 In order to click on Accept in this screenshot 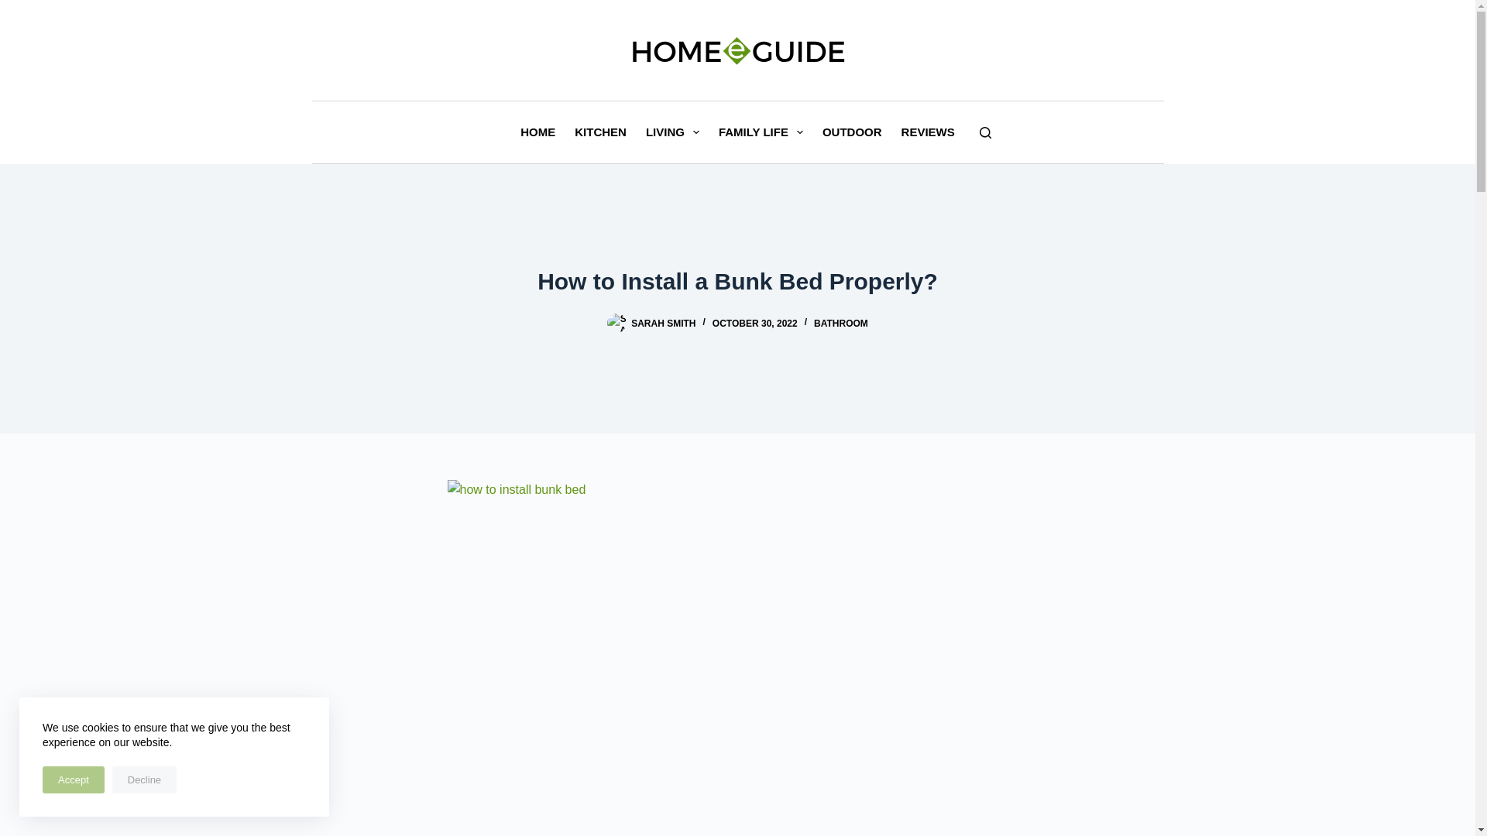, I will do `click(73, 779)`.